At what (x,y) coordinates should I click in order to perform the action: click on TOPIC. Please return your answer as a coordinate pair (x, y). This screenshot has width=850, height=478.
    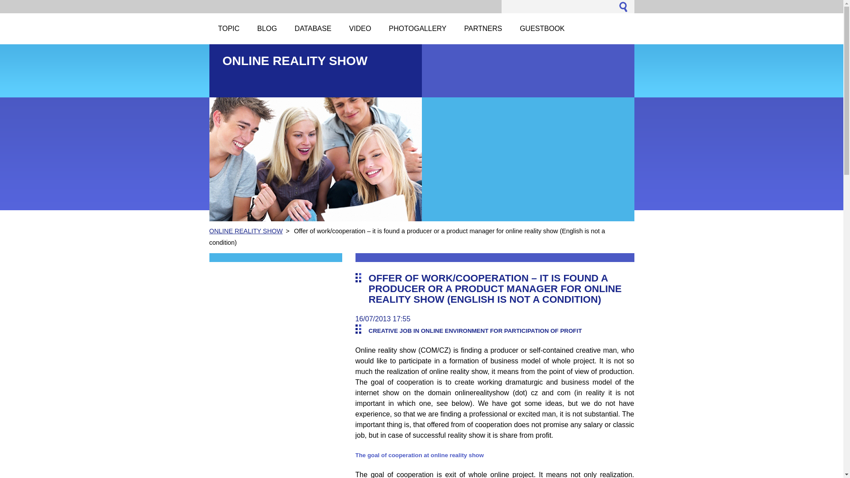
    Looking at the image, I should click on (228, 29).